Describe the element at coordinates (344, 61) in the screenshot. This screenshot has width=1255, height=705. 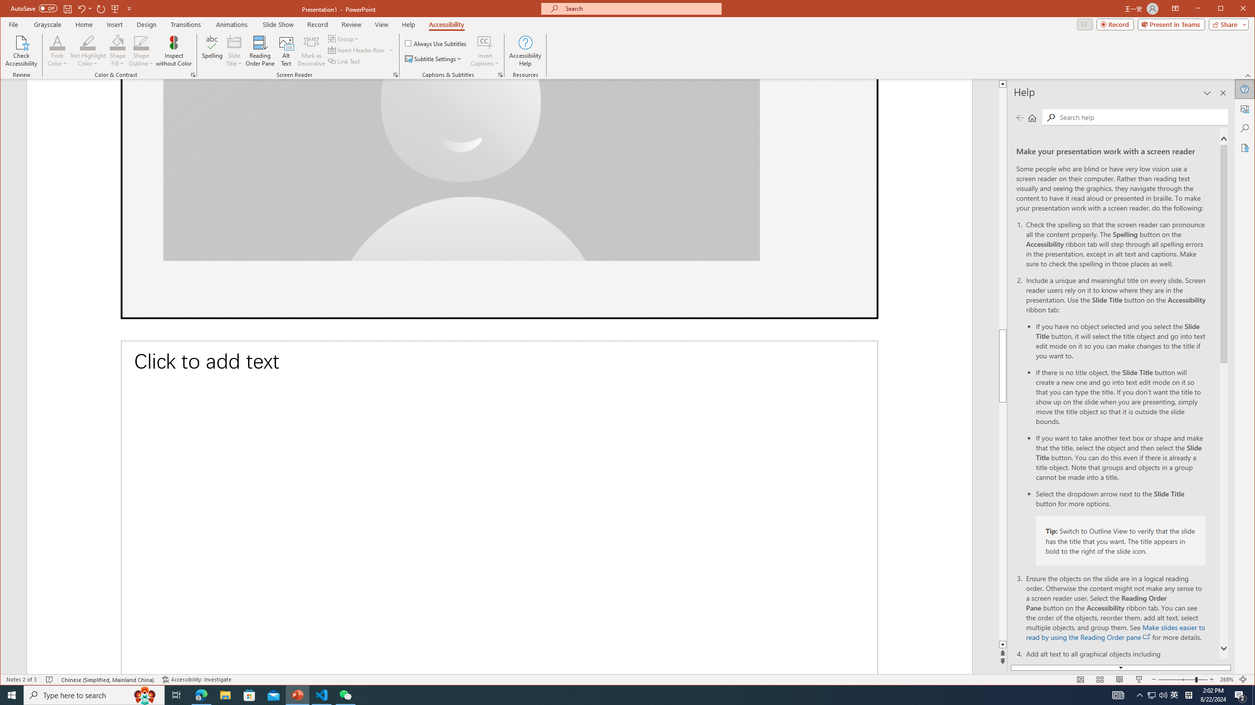
I see `Link Text` at that location.